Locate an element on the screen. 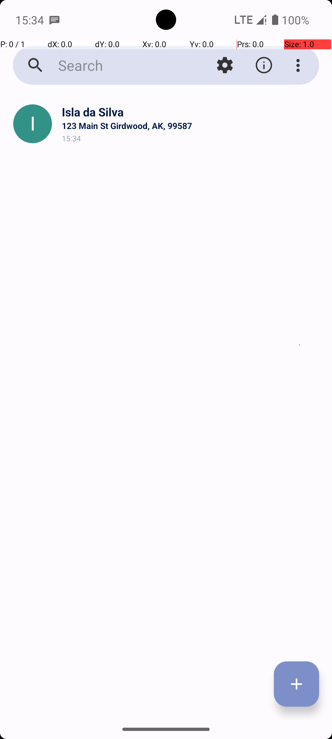 The image size is (332, 739). Isla da Silva is located at coordinates (192, 112).